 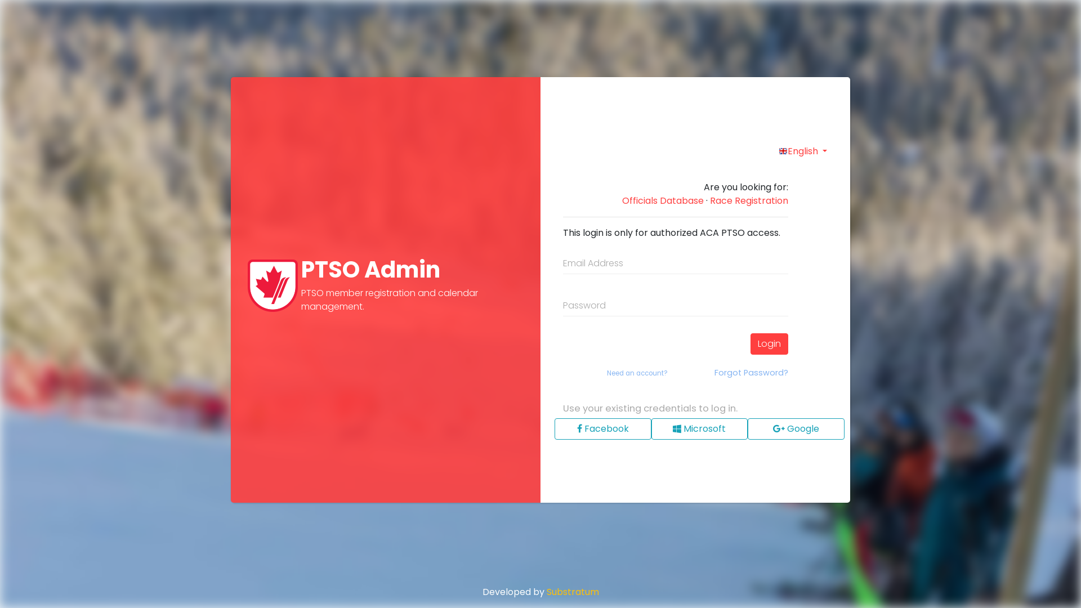 I want to click on Officials Database, so click(x=663, y=201).